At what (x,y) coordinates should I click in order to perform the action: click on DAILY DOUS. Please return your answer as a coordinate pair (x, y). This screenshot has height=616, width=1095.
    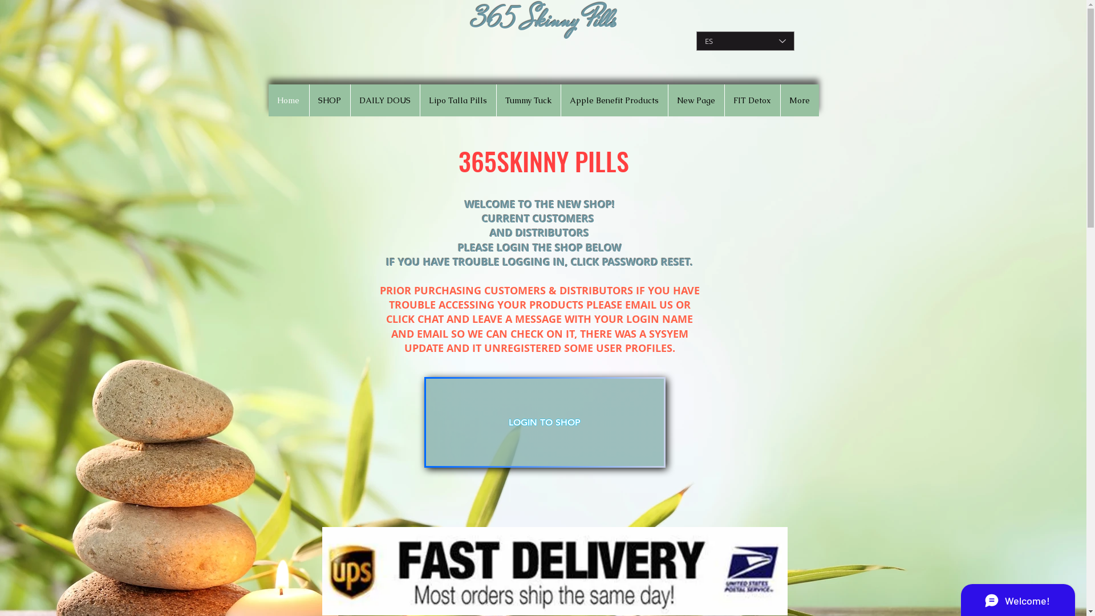
    Looking at the image, I should click on (385, 100).